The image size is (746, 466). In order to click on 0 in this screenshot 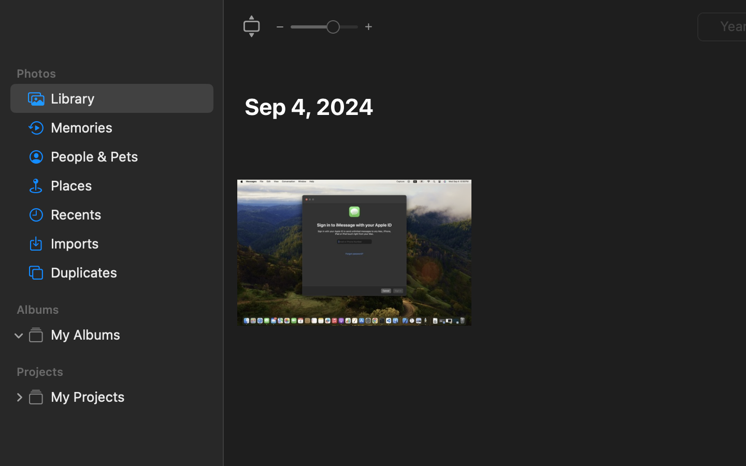, I will do `click(19, 397)`.